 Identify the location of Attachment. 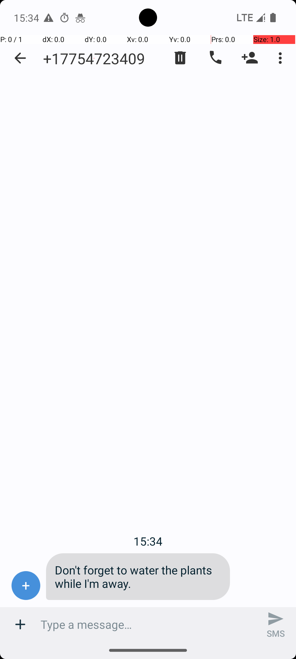
(20, 624).